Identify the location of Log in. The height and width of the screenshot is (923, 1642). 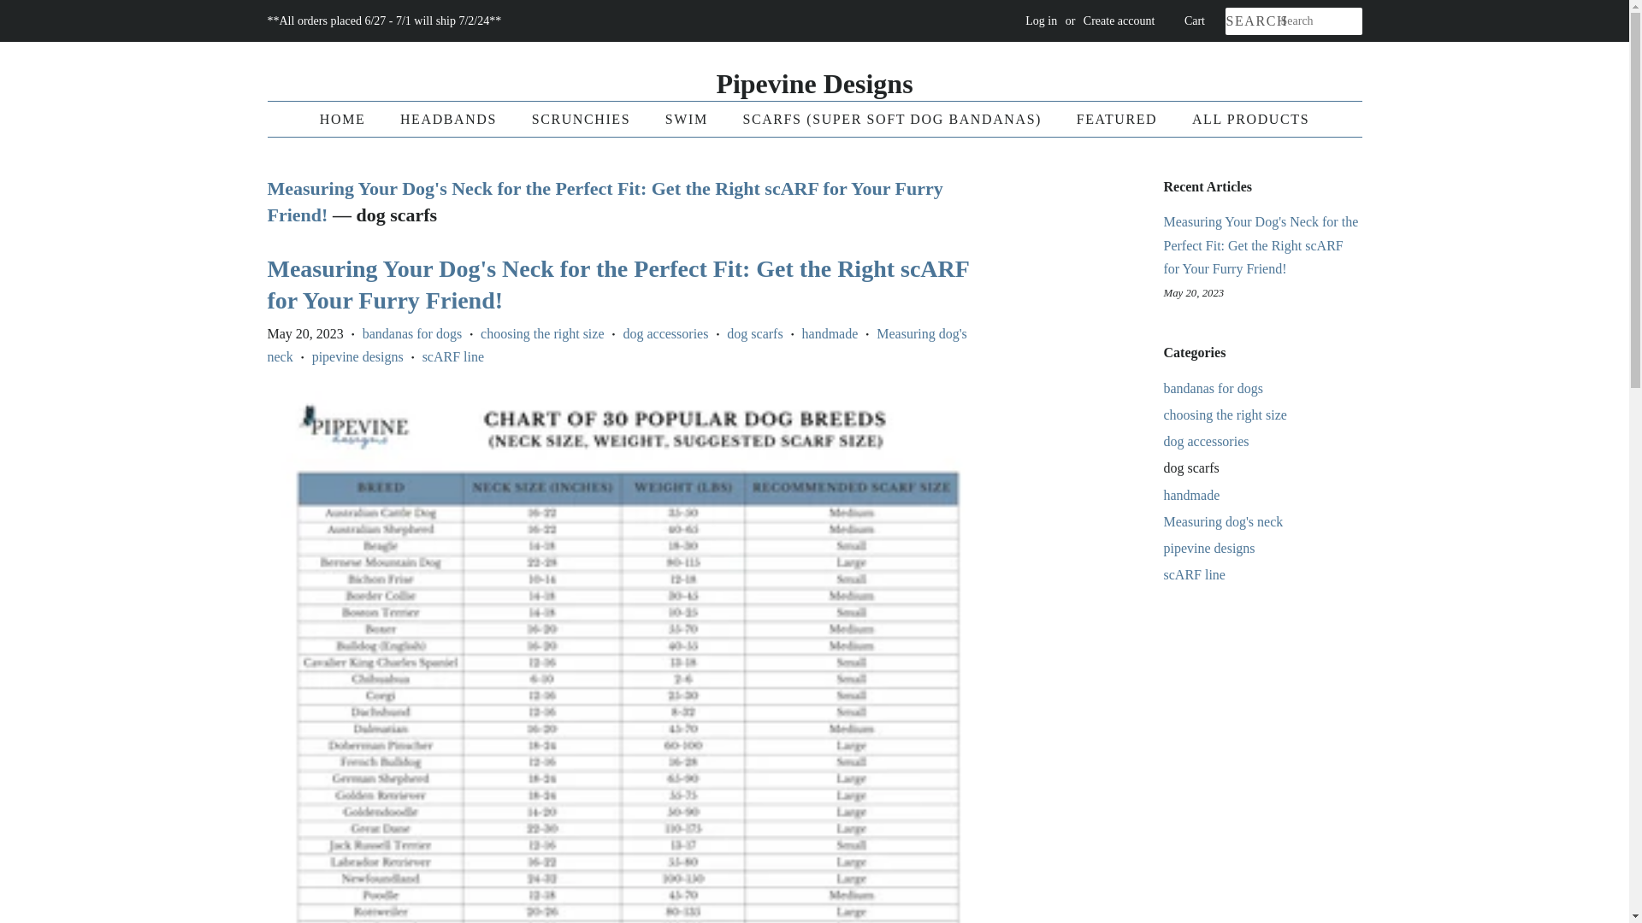
(1041, 21).